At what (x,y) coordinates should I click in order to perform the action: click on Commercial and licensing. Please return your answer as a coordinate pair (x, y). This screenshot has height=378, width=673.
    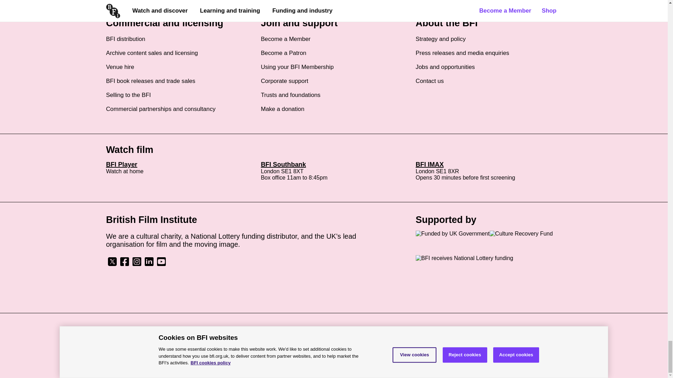
    Looking at the image, I should click on (164, 23).